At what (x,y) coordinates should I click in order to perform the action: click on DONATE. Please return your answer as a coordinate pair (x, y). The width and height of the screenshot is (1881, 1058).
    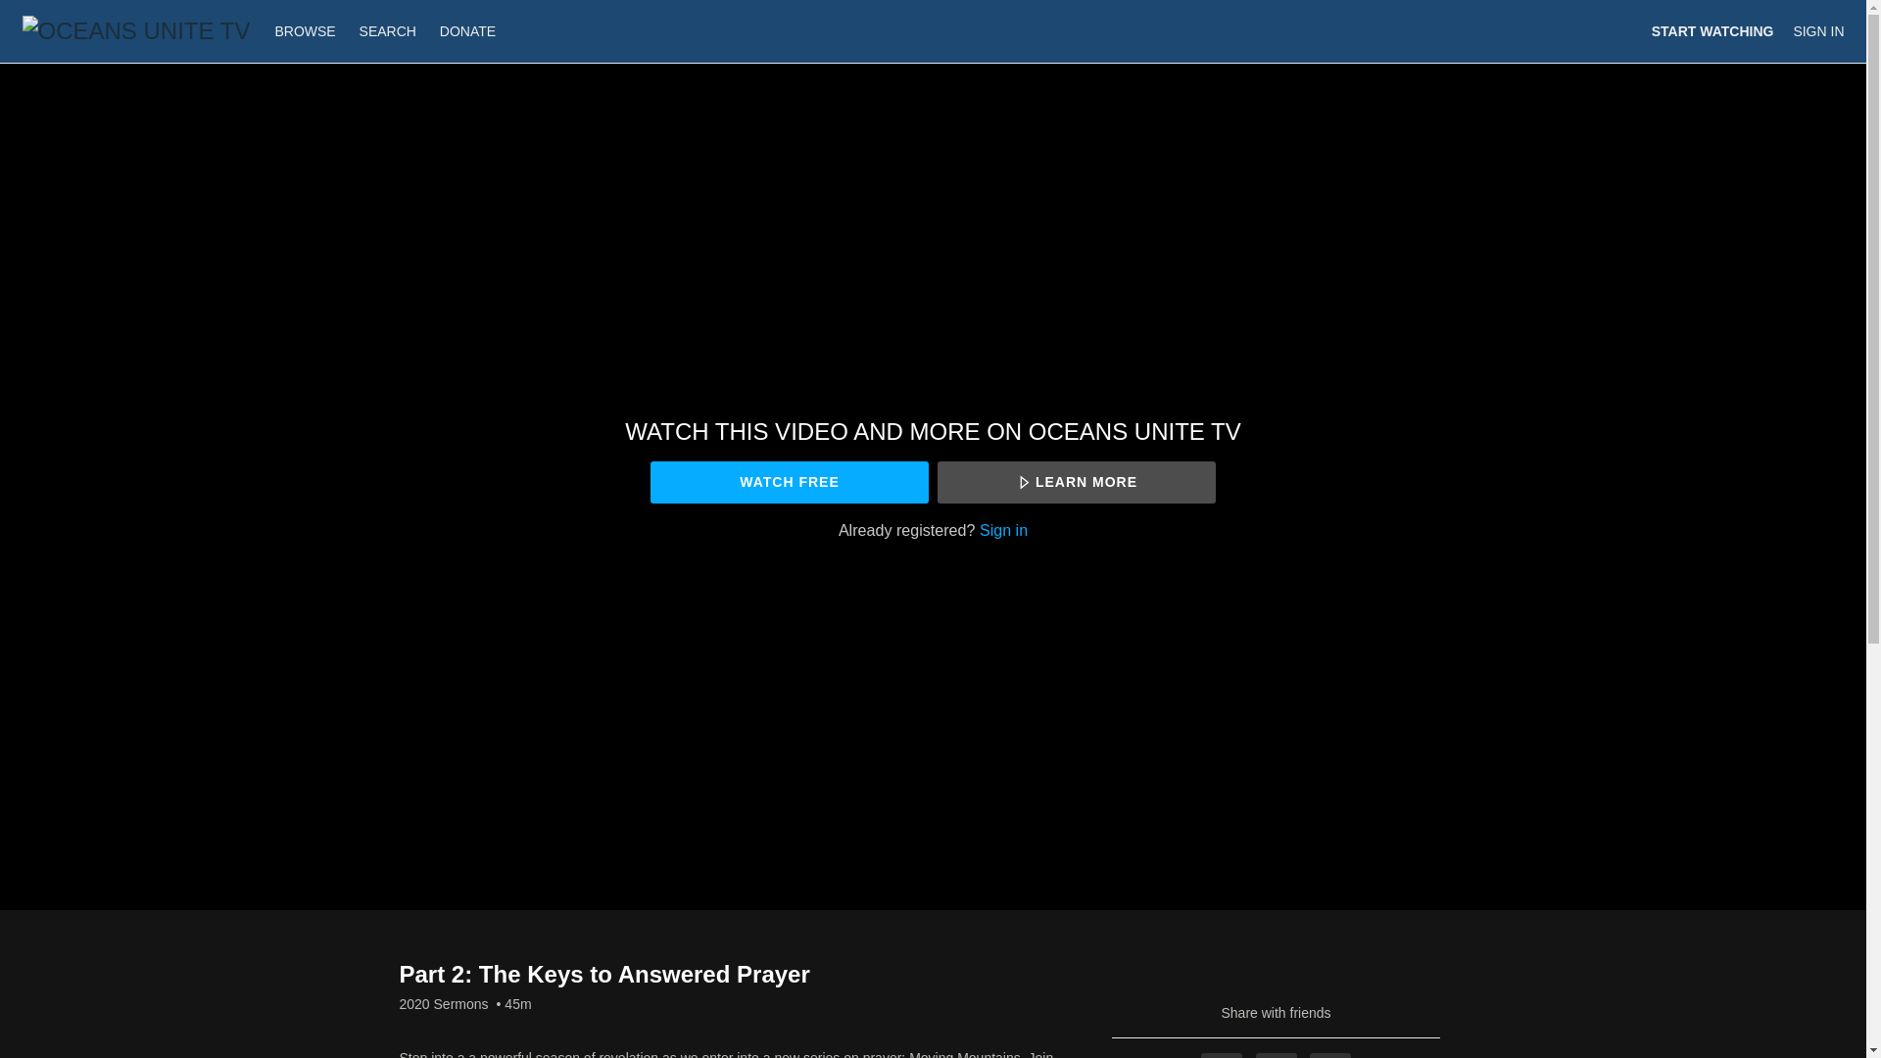
    Looking at the image, I should click on (468, 30).